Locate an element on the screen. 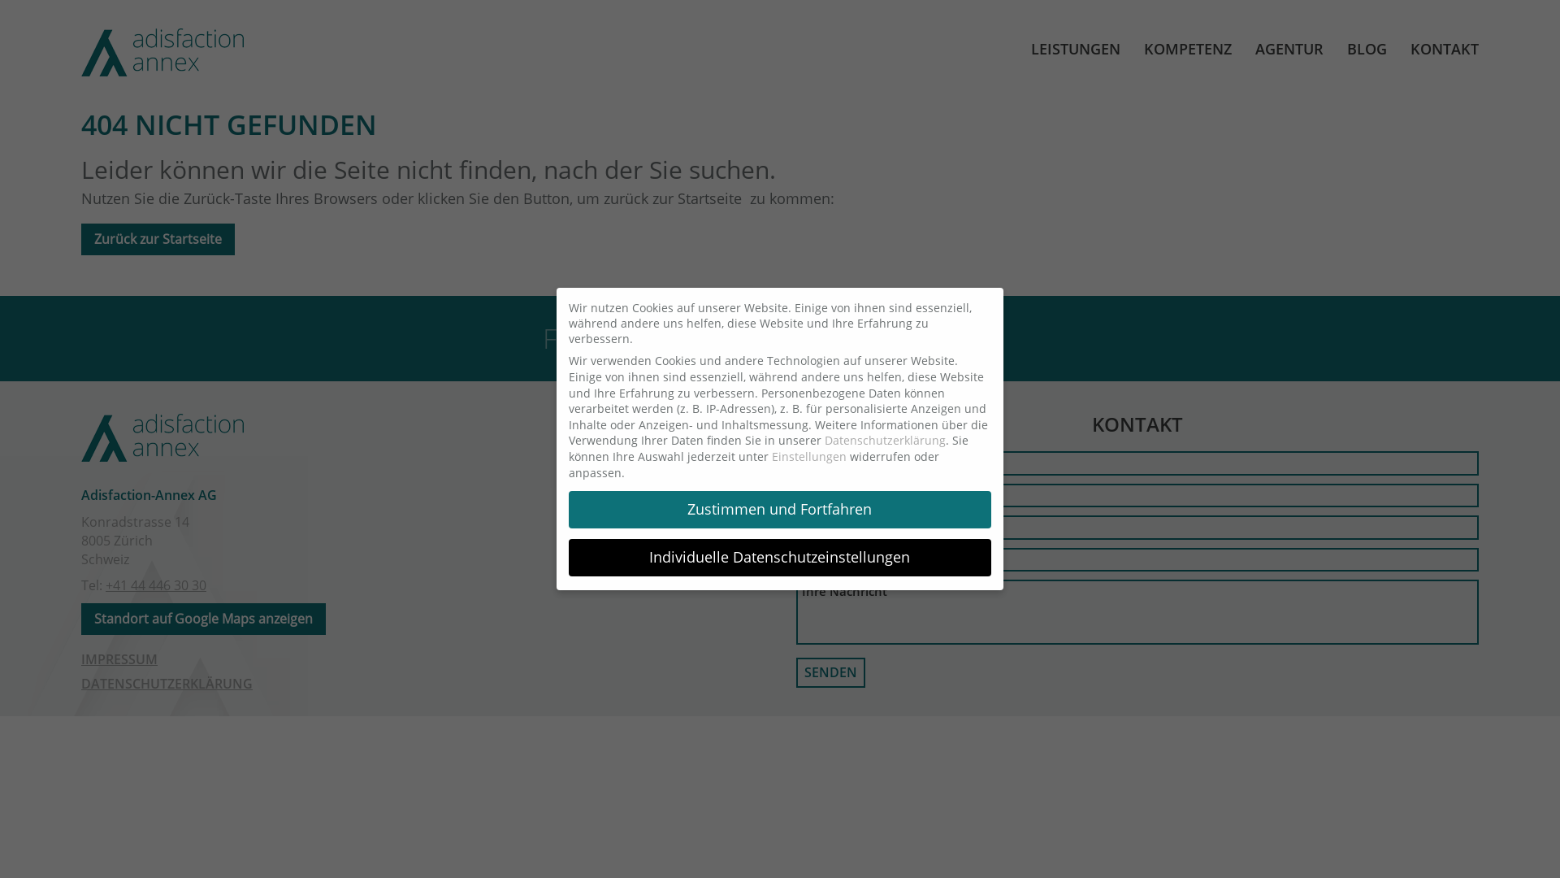 The height and width of the screenshot is (878, 1560). BLOG is located at coordinates (1367, 49).